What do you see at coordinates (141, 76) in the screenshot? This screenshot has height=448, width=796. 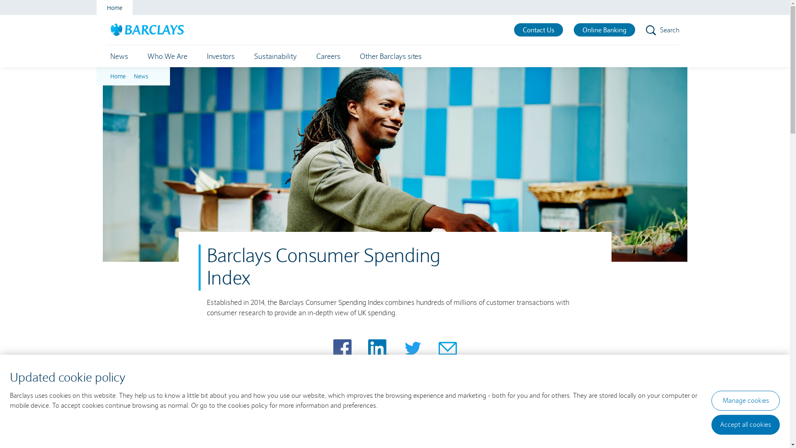 I see `News` at bounding box center [141, 76].